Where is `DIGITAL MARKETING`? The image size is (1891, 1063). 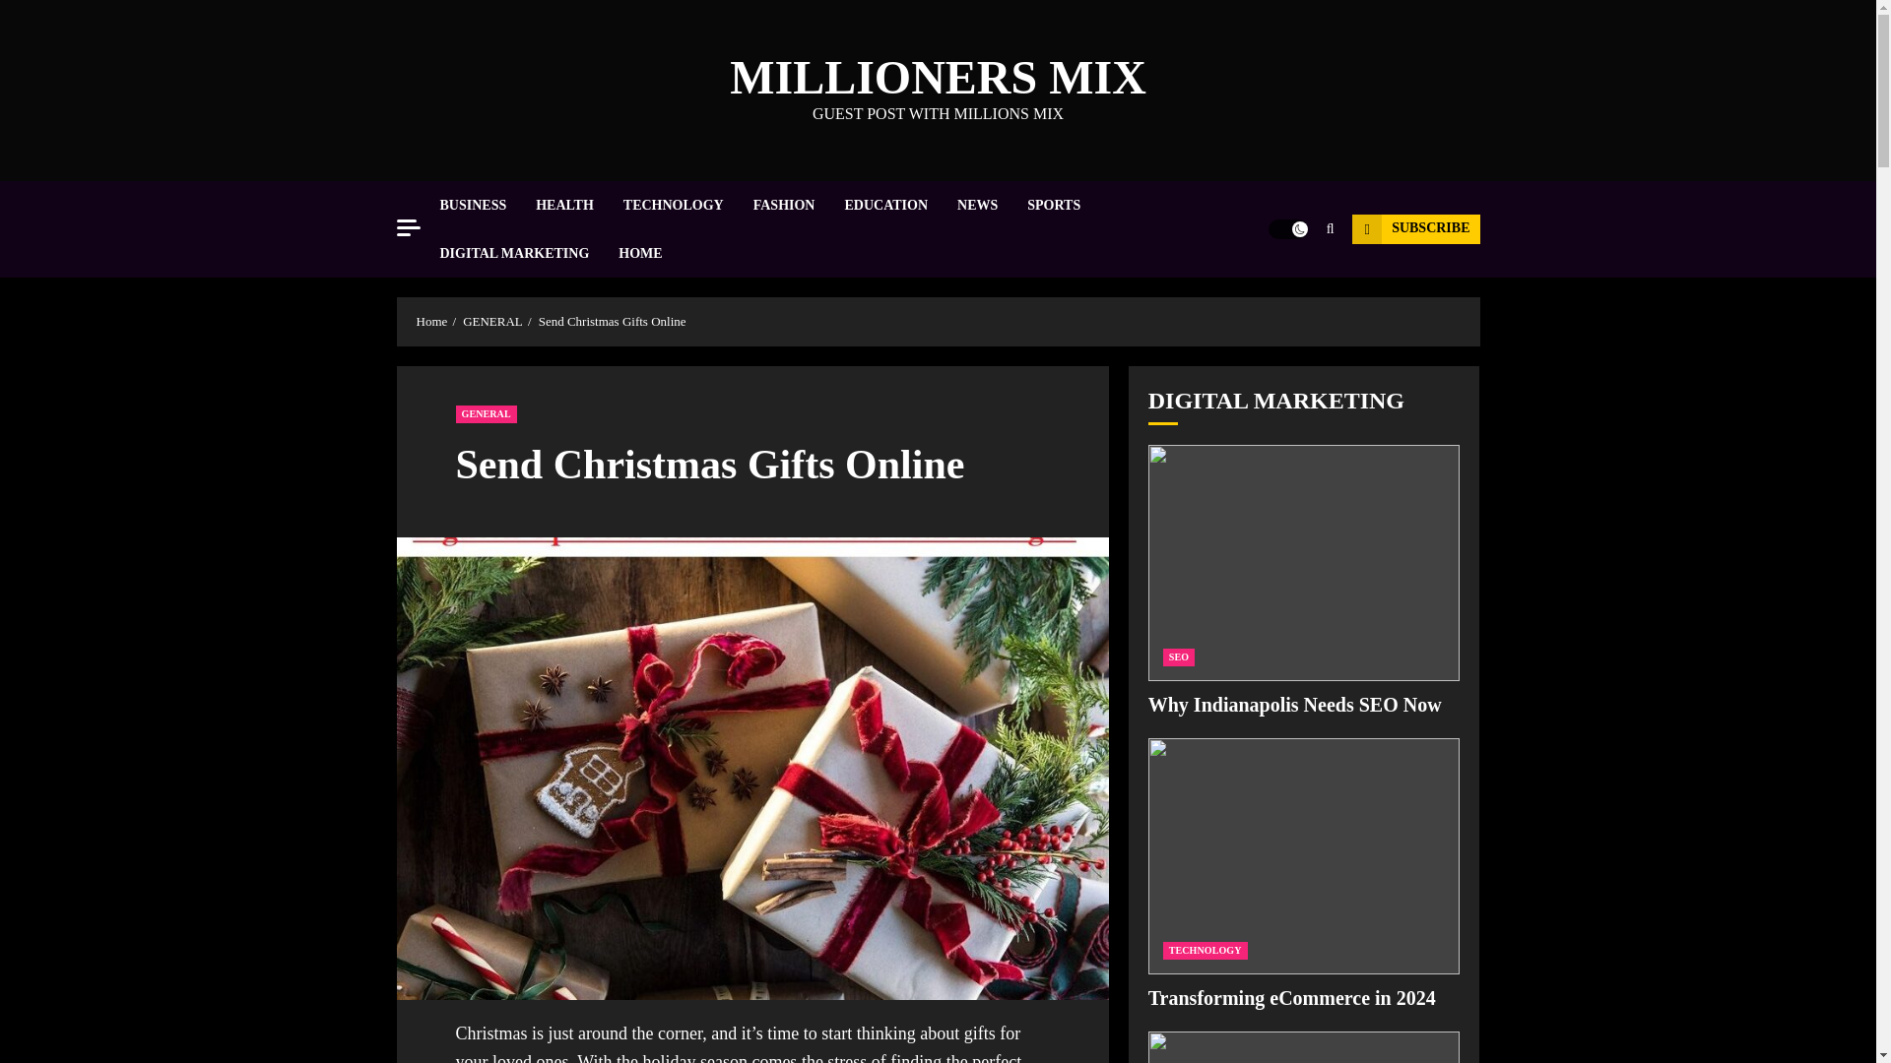 DIGITAL MARKETING is located at coordinates (528, 253).